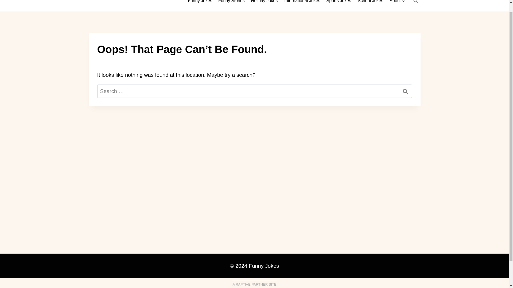  I want to click on Funny Stories, so click(231, 3).